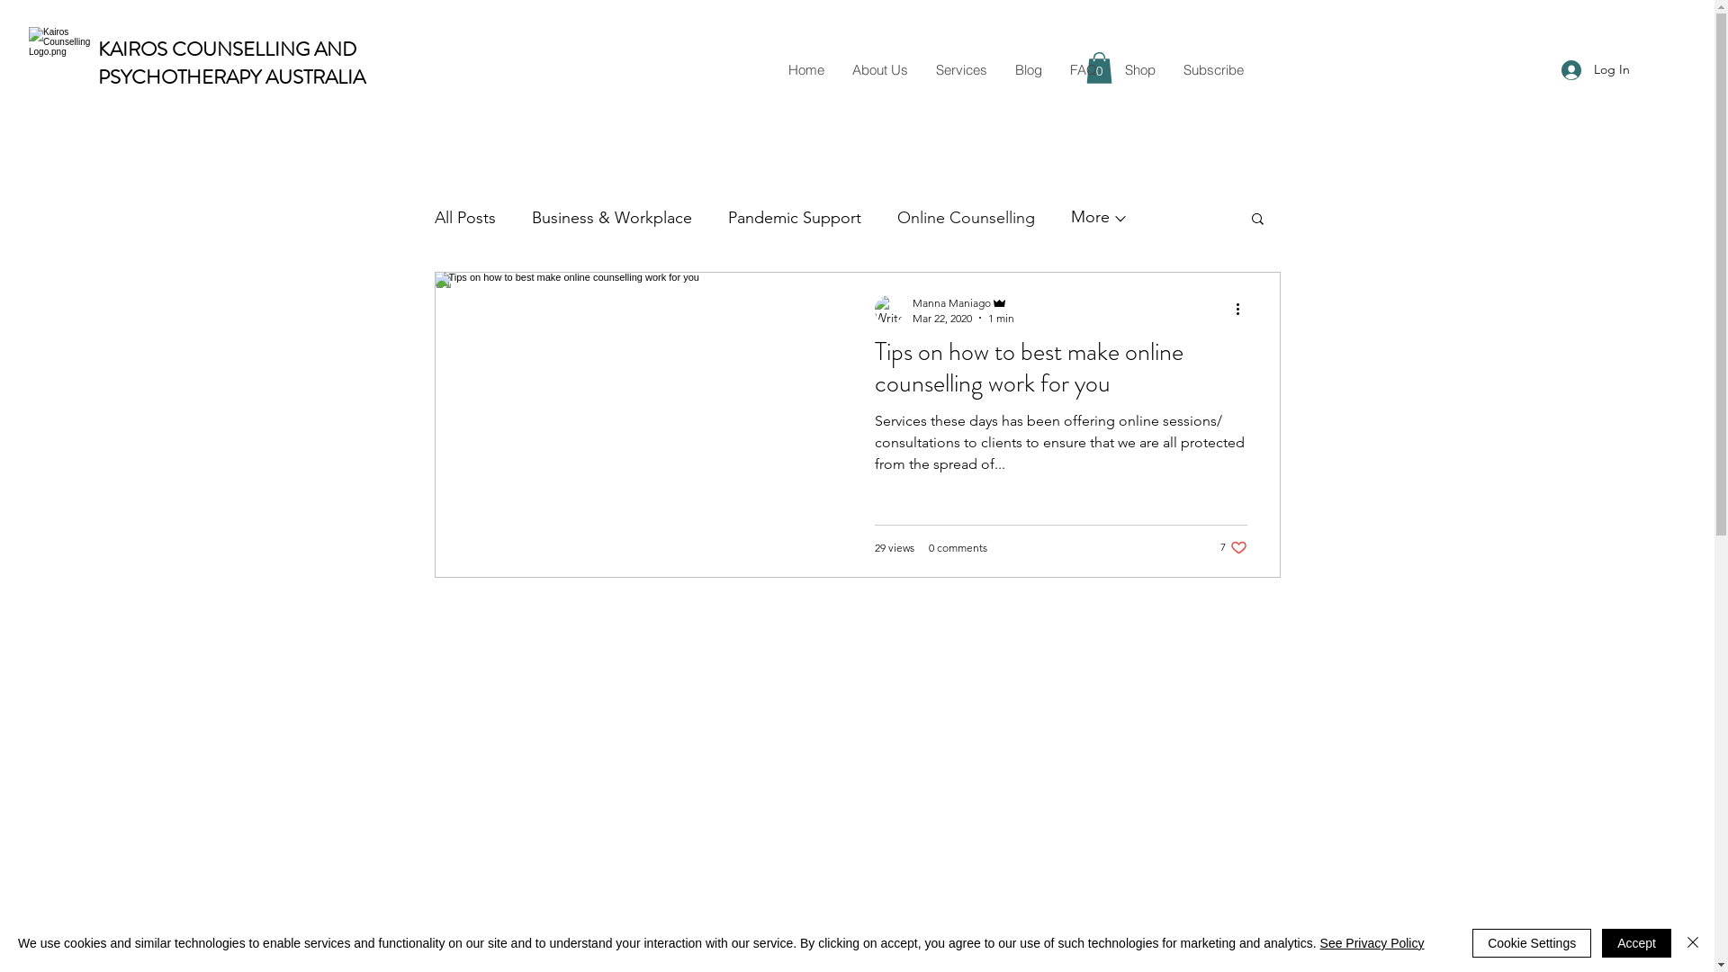  Describe the element at coordinates (965, 218) in the screenshot. I see `Online Counselling` at that location.